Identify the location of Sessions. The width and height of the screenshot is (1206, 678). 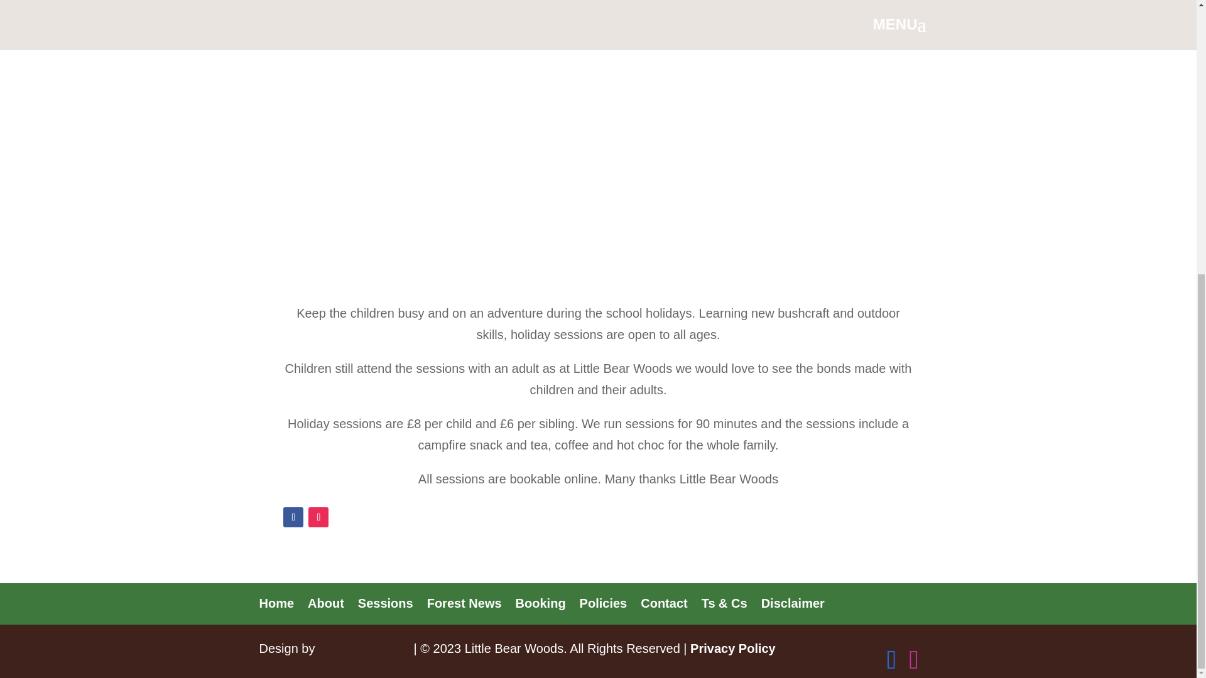
(386, 603).